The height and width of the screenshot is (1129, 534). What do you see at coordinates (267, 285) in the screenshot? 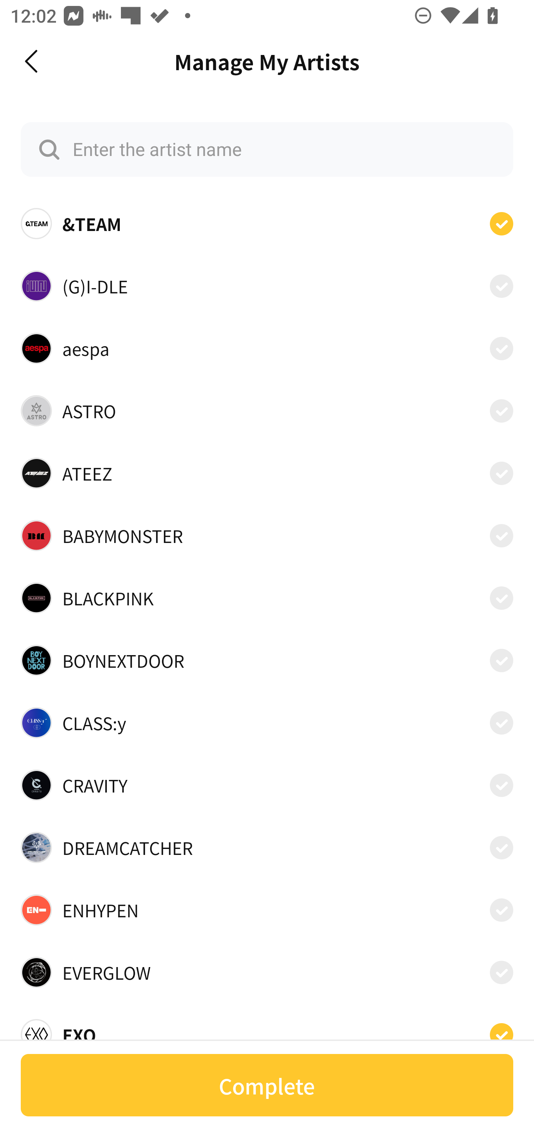
I see `(G)I-DLE` at bounding box center [267, 285].